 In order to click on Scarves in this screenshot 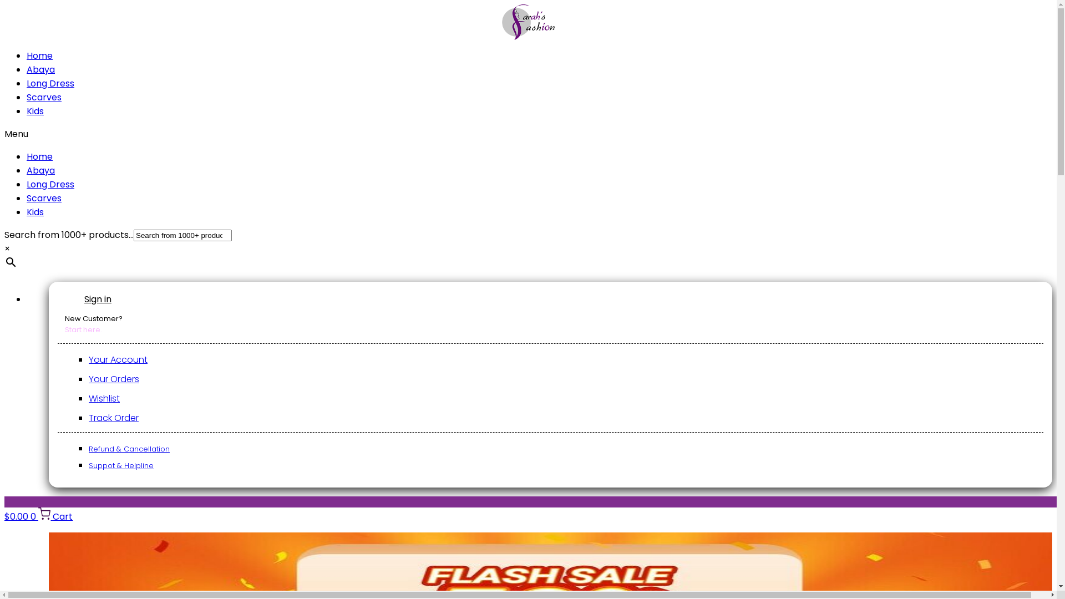, I will do `click(44, 199)`.